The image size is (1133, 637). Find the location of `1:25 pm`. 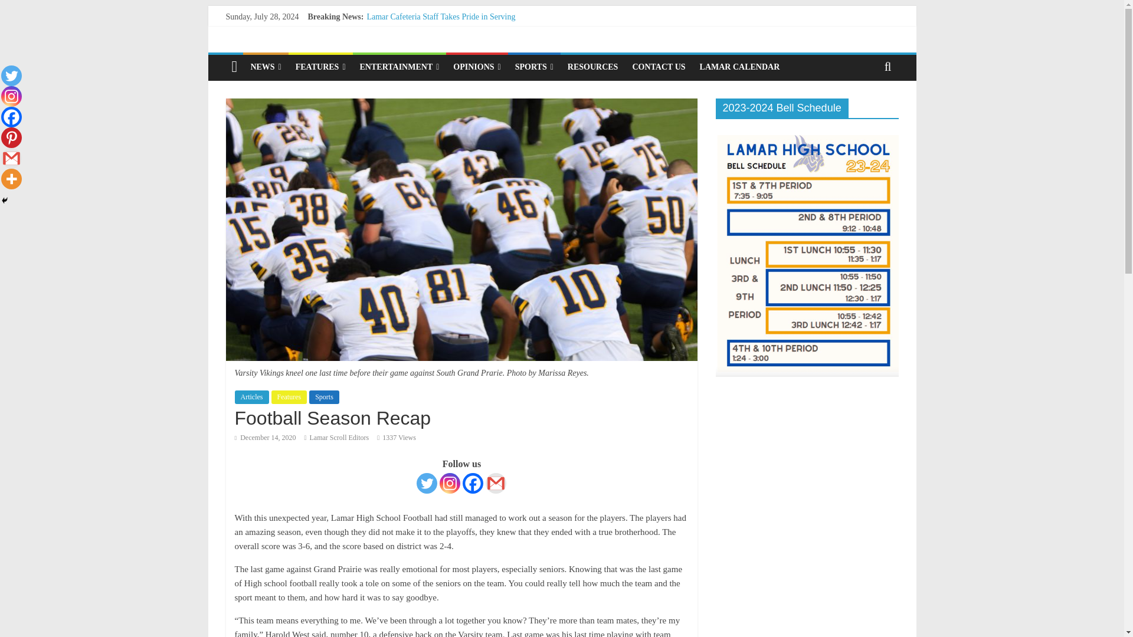

1:25 pm is located at coordinates (265, 438).